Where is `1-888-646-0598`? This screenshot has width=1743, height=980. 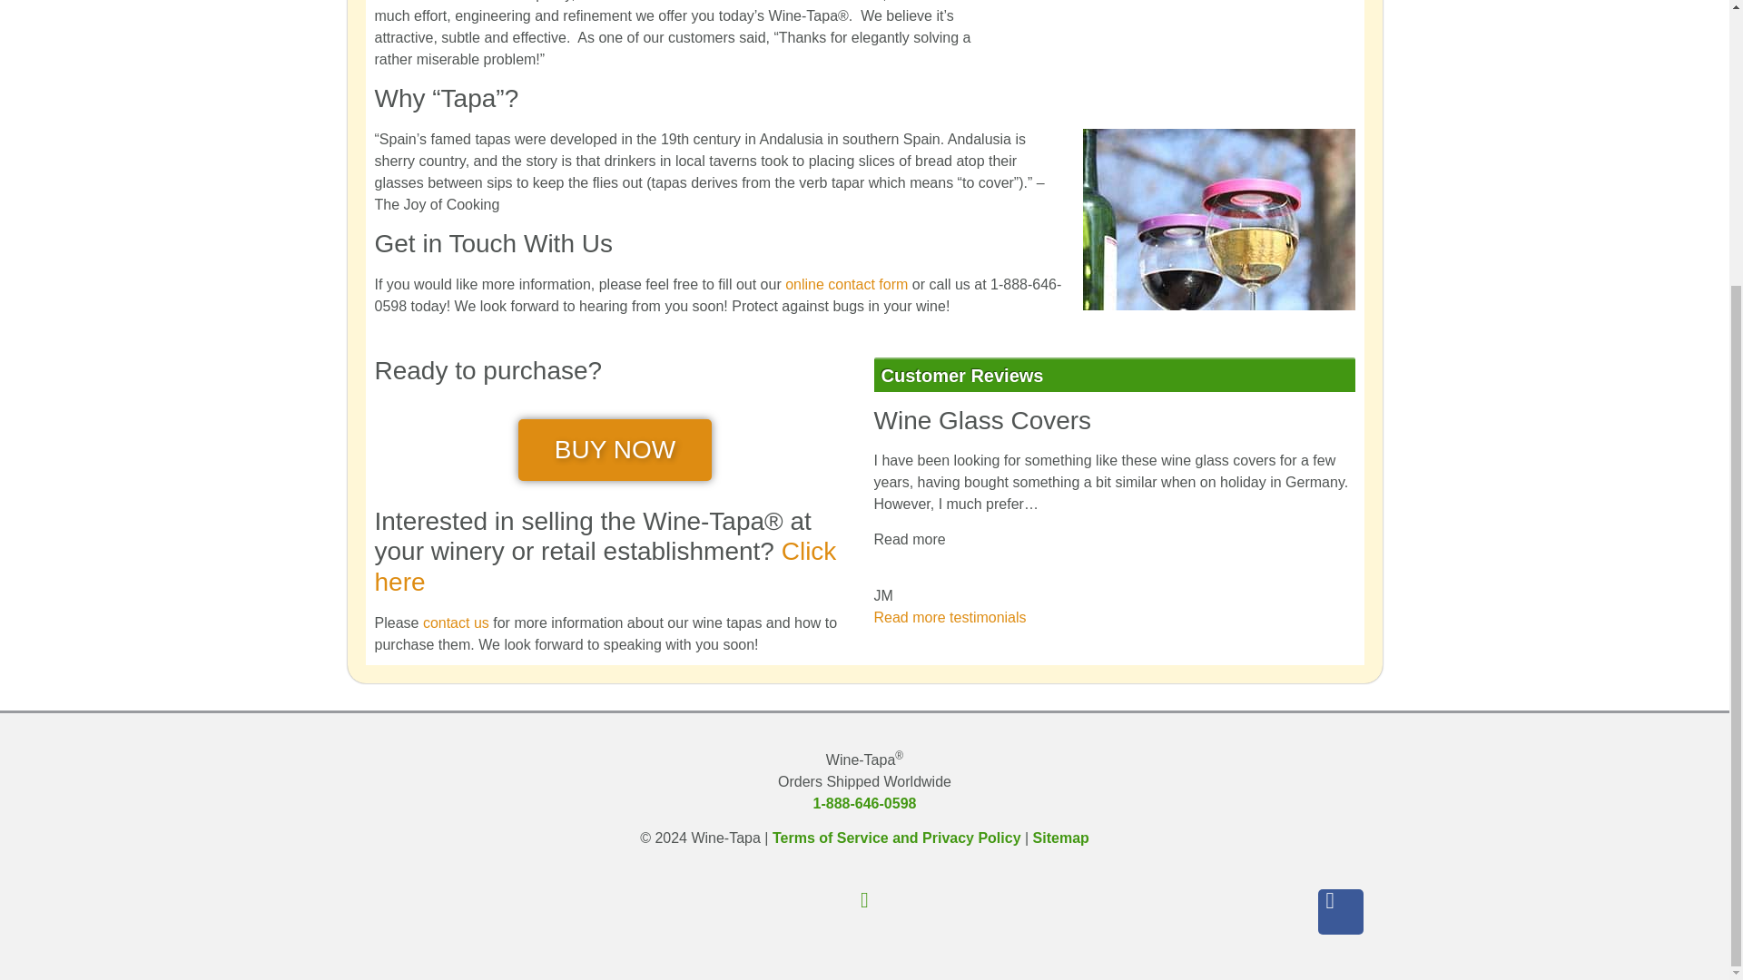
1-888-646-0598 is located at coordinates (864, 803).